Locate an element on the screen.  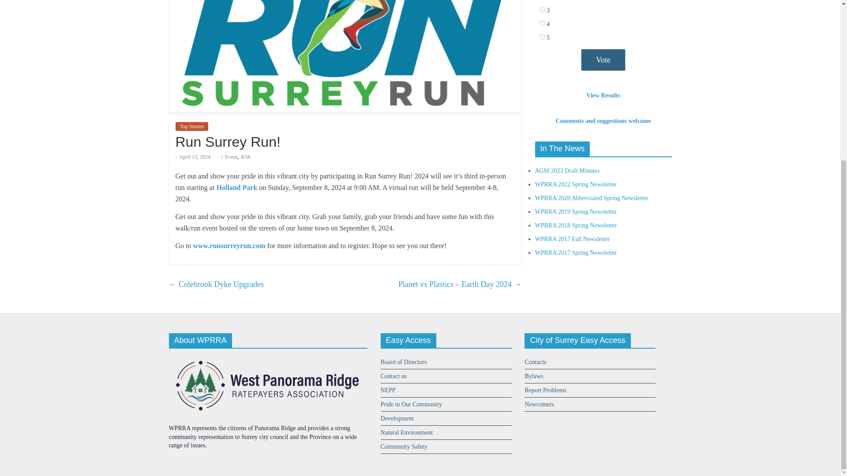
NEPP is located at coordinates (388, 390).